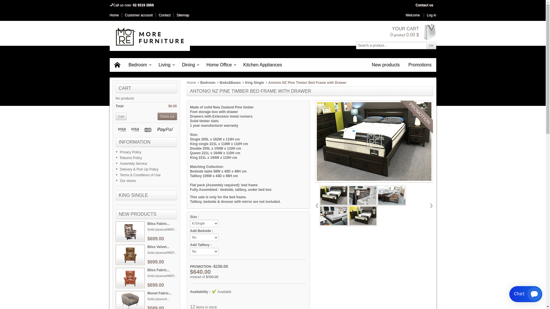 This screenshot has height=309, width=550. What do you see at coordinates (230, 83) in the screenshot?
I see `Beds&Bases` at bounding box center [230, 83].